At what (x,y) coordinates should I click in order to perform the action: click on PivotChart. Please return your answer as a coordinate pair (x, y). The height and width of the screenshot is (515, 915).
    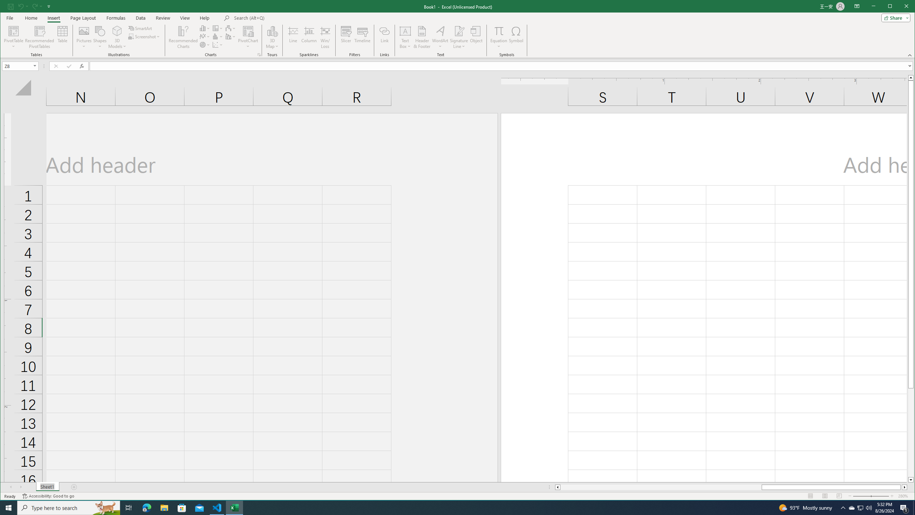
    Looking at the image, I should click on (248, 31).